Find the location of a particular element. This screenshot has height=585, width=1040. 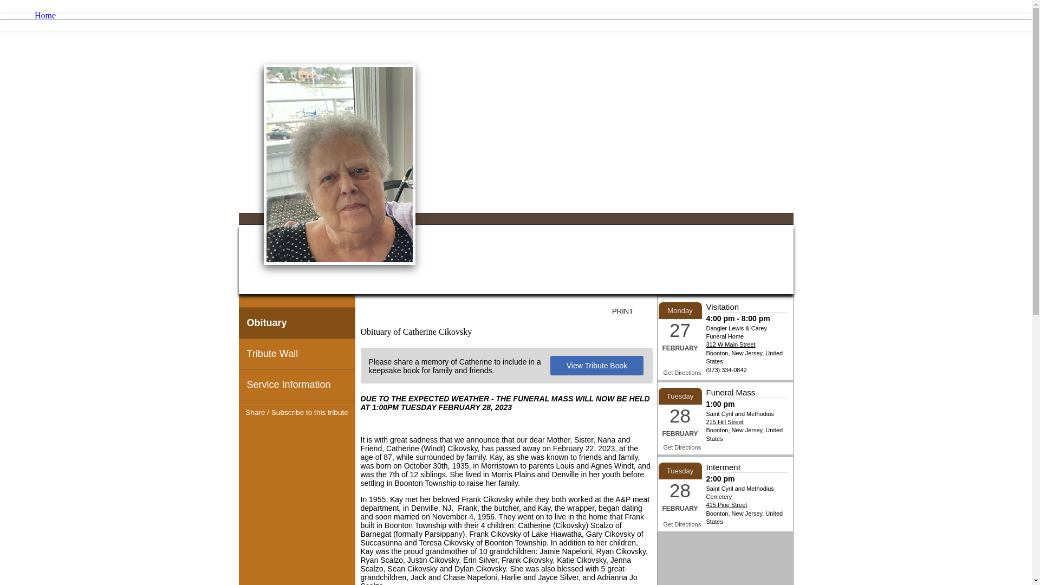

Facebook is located at coordinates (277, 433).